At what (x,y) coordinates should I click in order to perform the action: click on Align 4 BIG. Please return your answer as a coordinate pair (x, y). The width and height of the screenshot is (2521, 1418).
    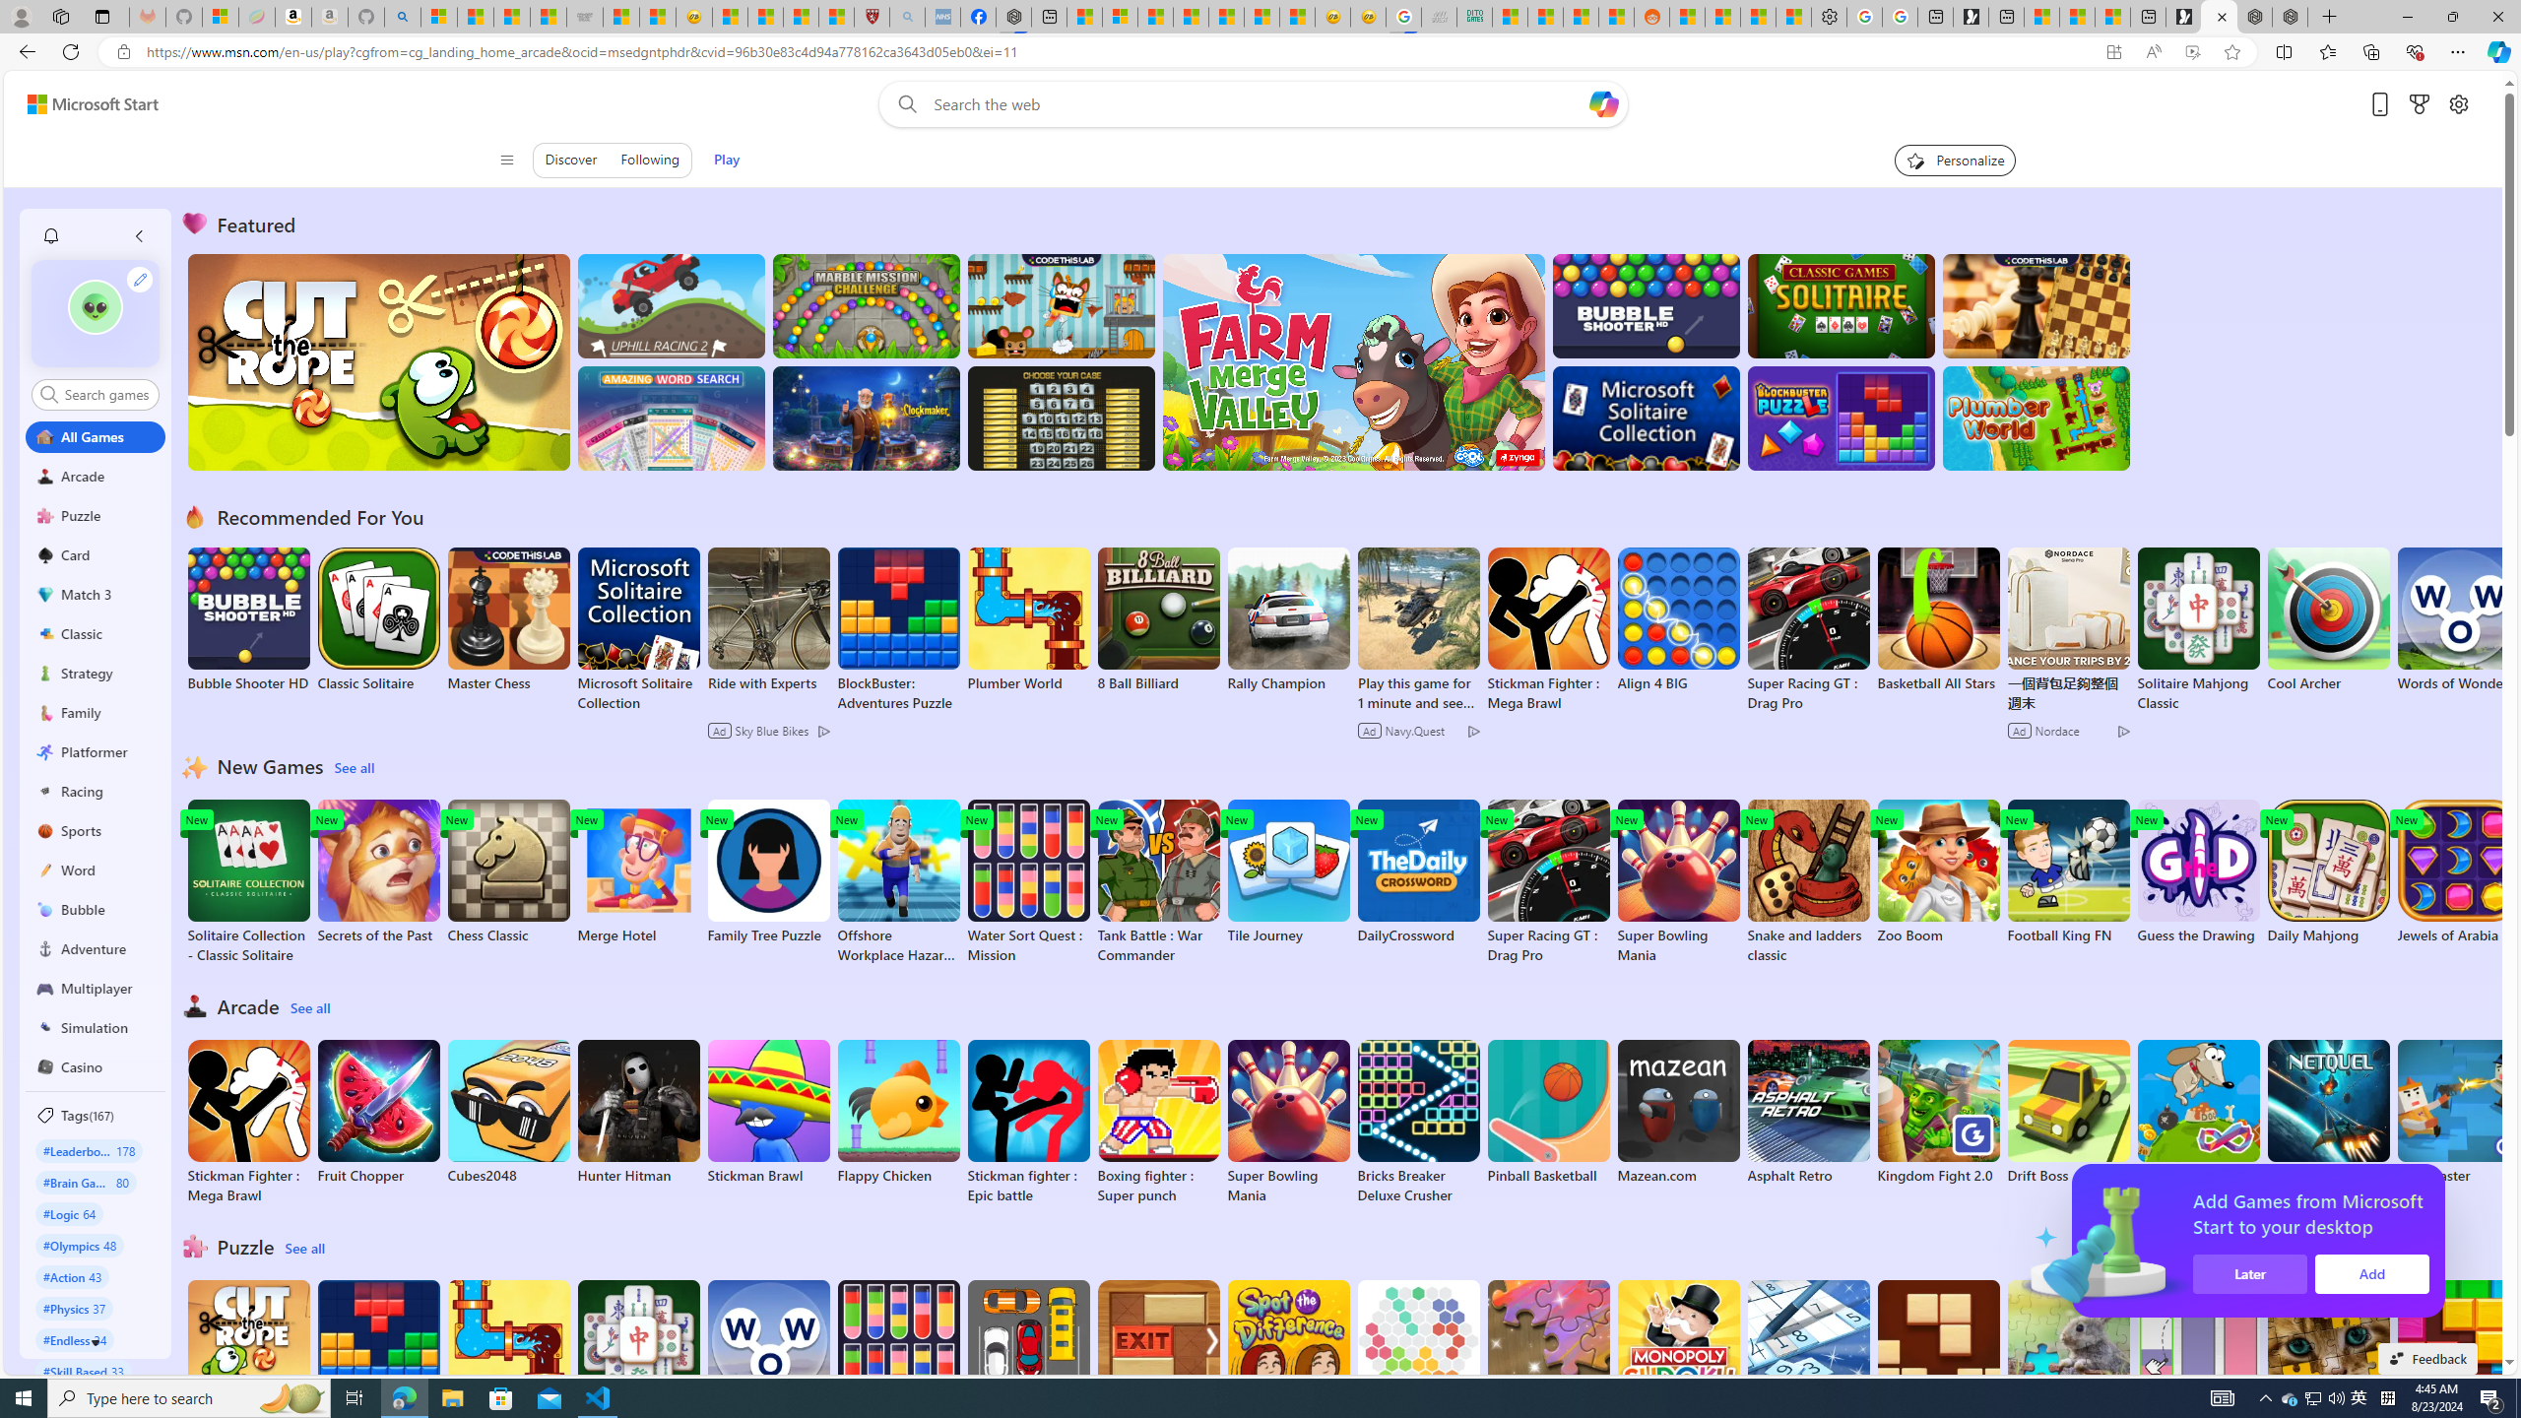
    Looking at the image, I should click on (1677, 620).